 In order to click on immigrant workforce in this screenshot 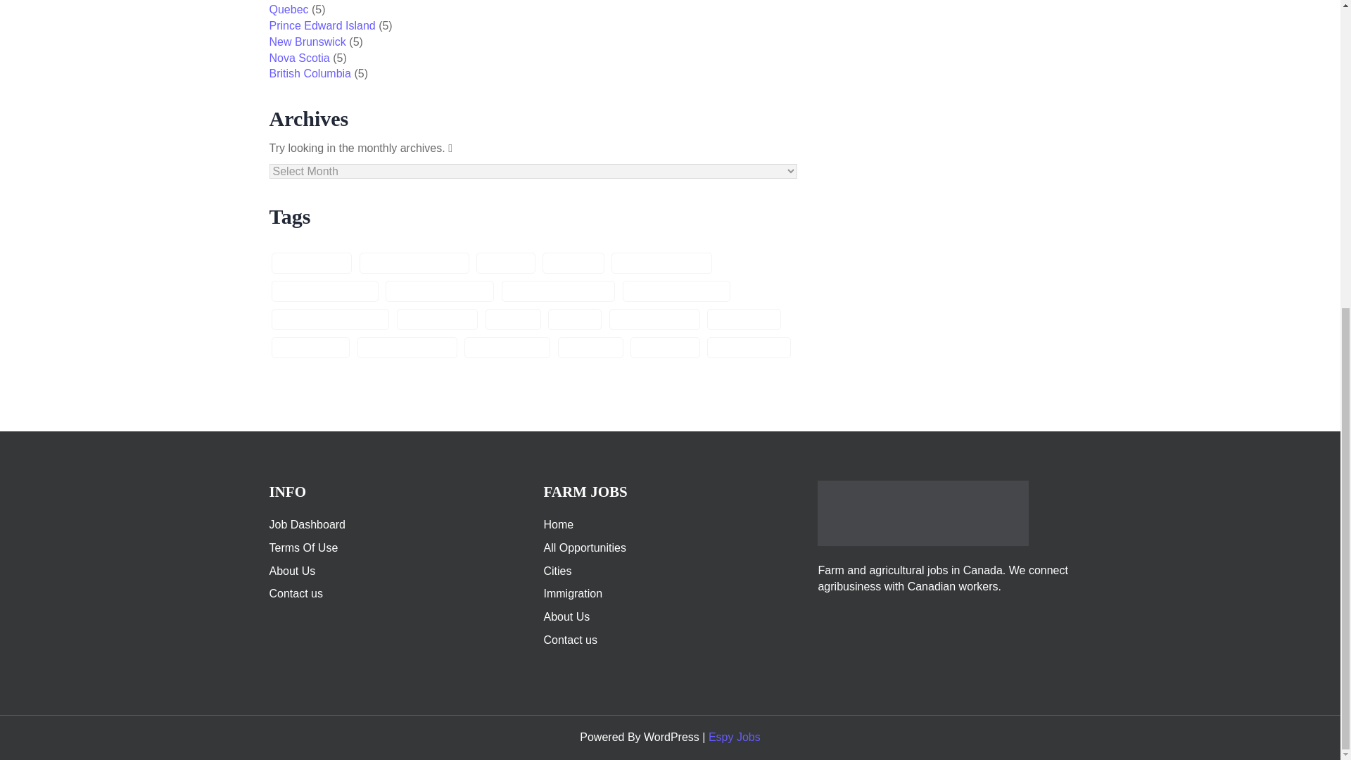, I will do `click(324, 291)`.